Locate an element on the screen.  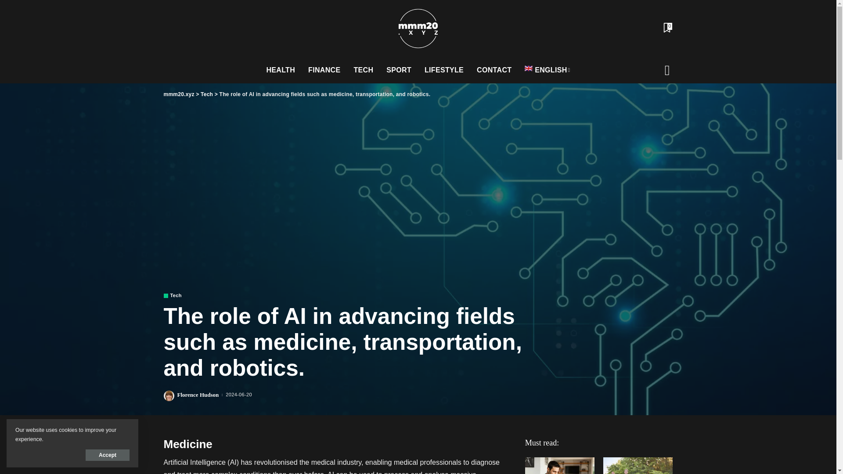
HEALTH is located at coordinates (281, 70).